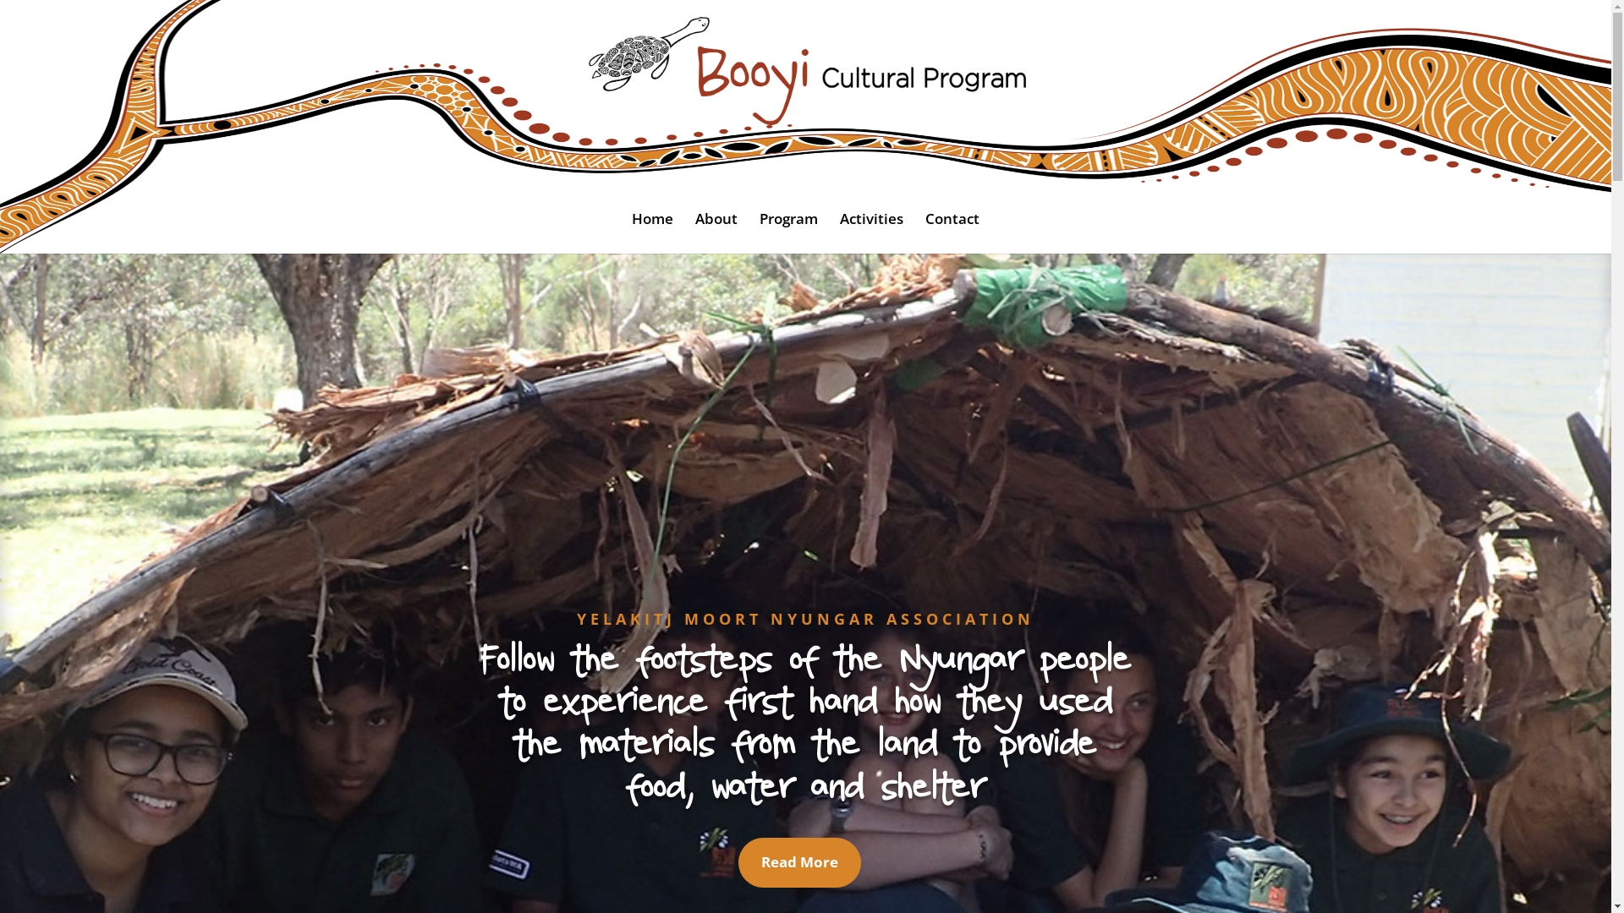 Image resolution: width=1624 pixels, height=913 pixels. What do you see at coordinates (788, 228) in the screenshot?
I see `Program` at bounding box center [788, 228].